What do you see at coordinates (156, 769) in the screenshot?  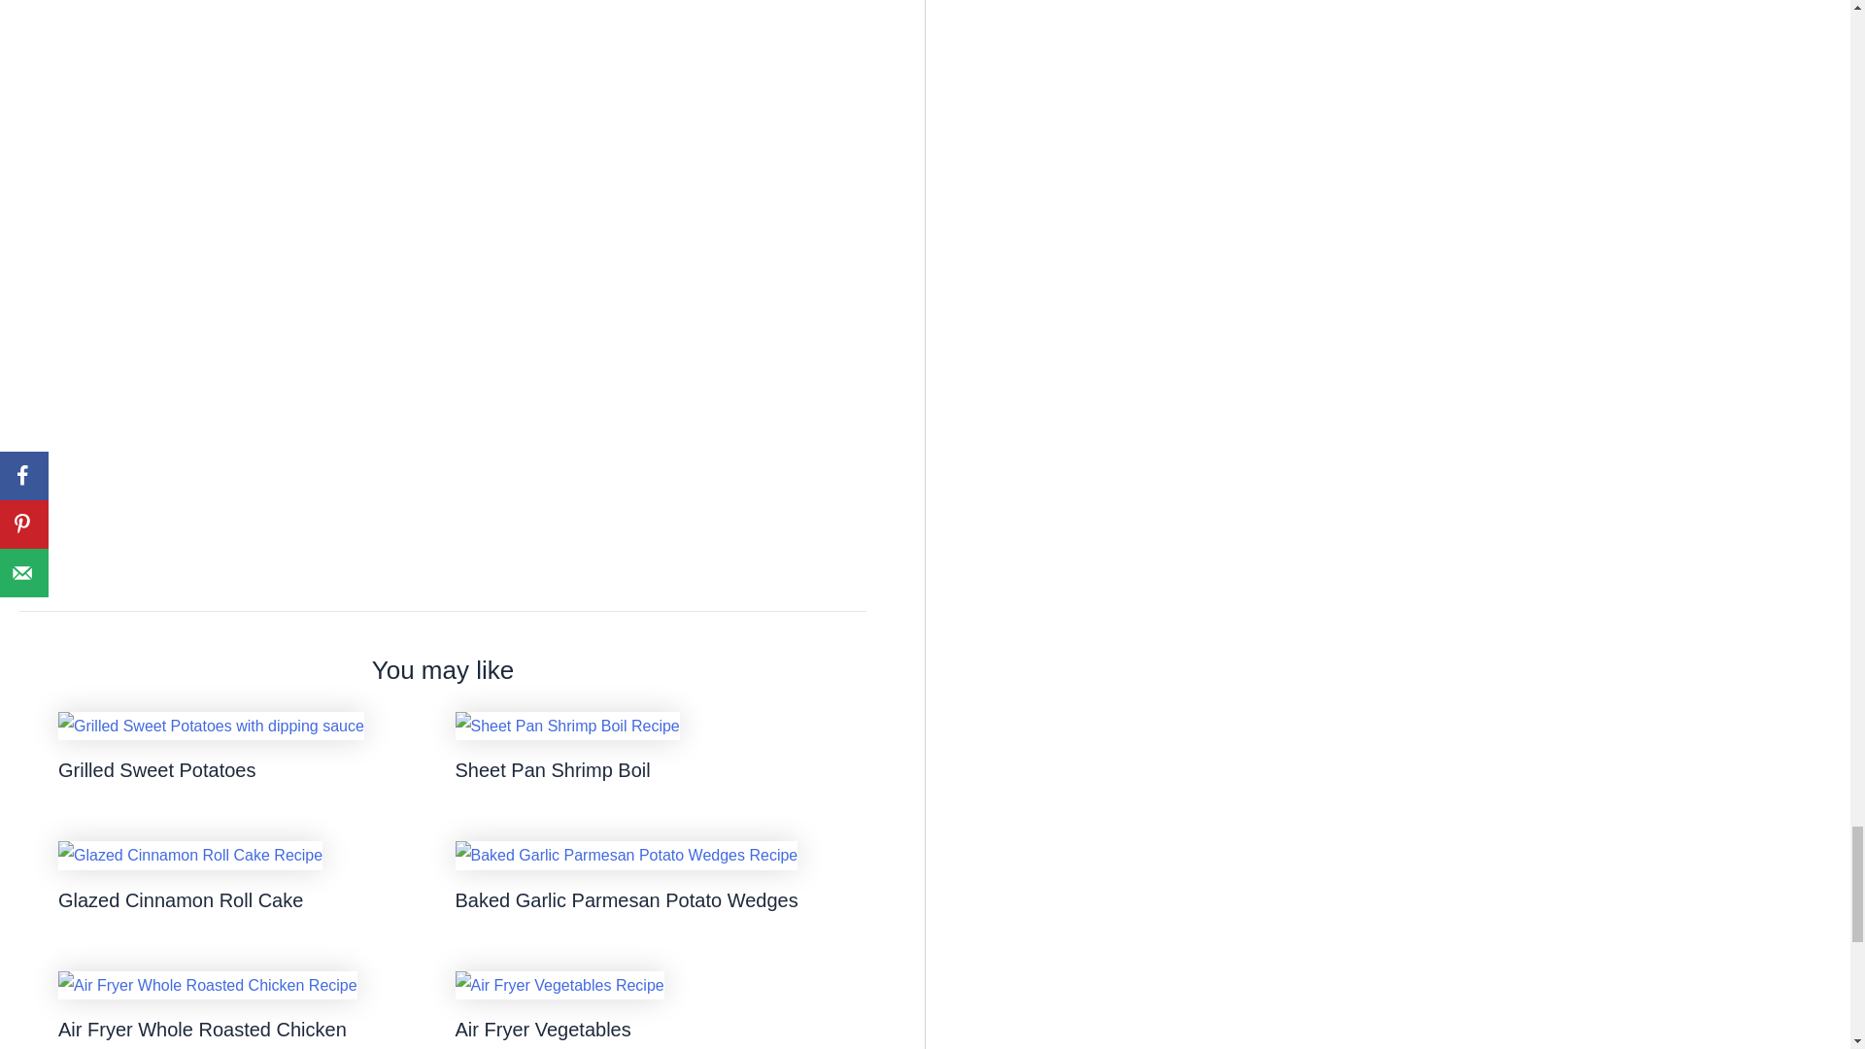 I see `Grilled Sweet Potatoes` at bounding box center [156, 769].